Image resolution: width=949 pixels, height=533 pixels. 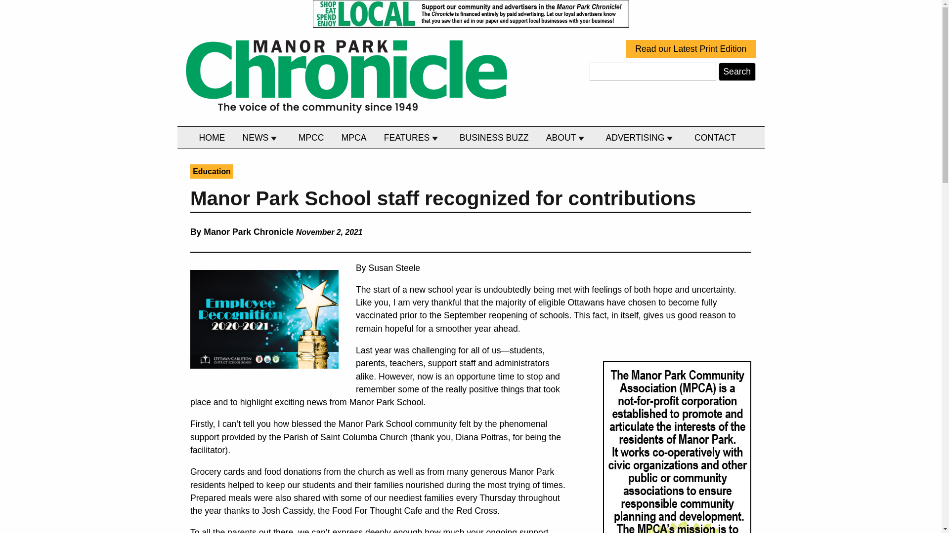 I want to click on FEATURES, so click(x=413, y=138).